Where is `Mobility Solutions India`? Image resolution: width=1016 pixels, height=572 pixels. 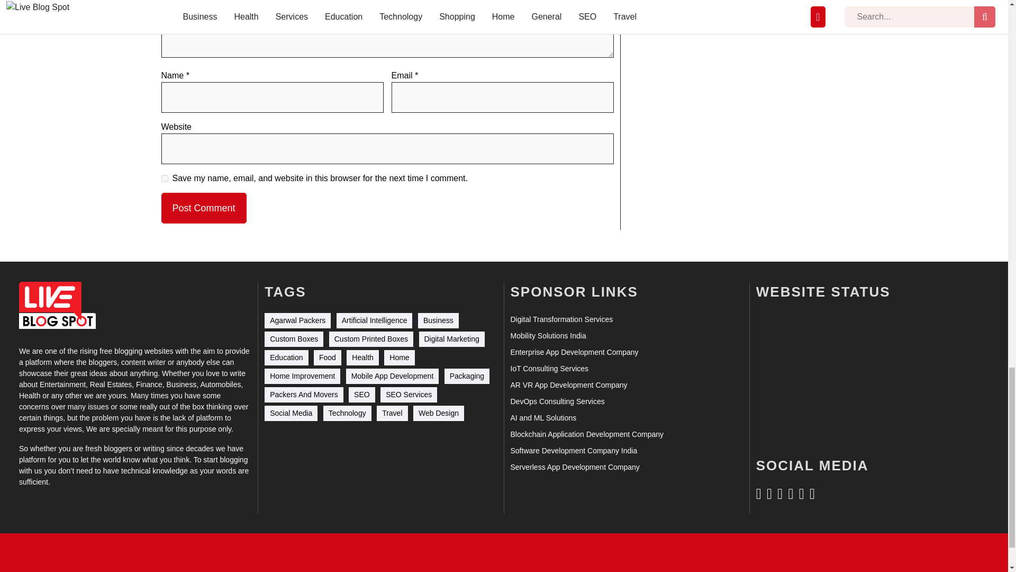 Mobility Solutions India is located at coordinates (548, 336).